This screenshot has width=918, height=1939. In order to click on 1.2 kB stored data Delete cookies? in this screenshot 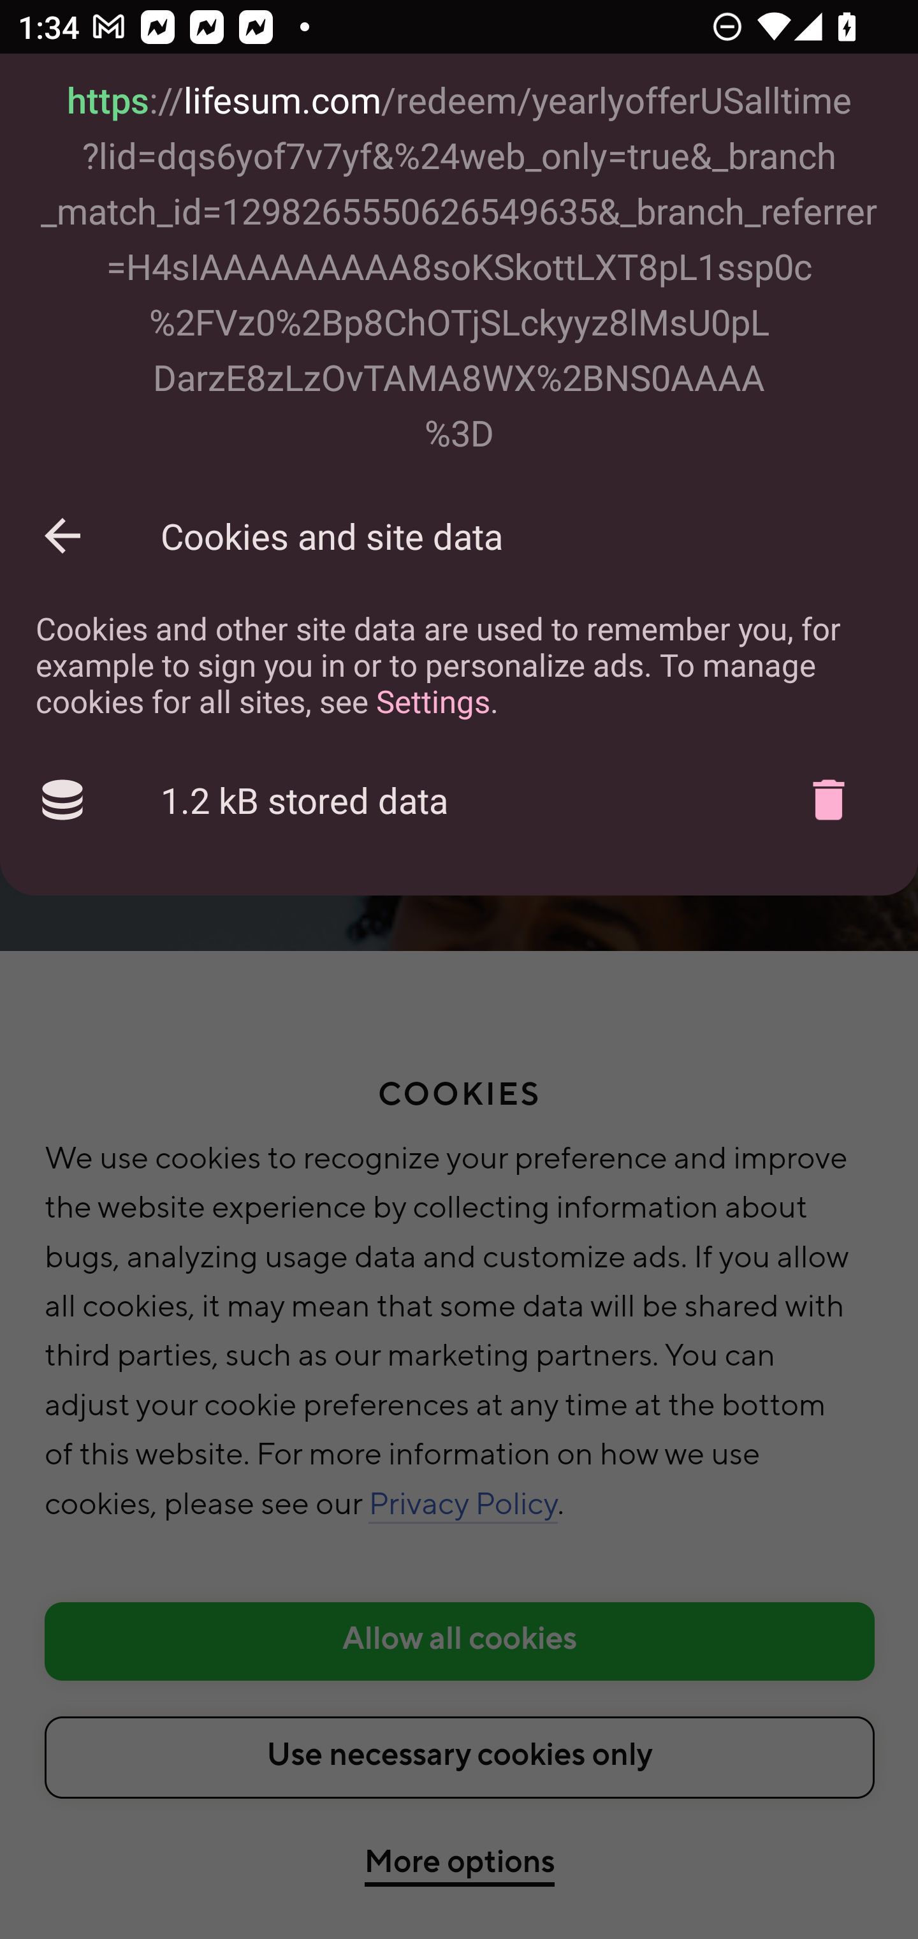, I will do `click(459, 800)`.